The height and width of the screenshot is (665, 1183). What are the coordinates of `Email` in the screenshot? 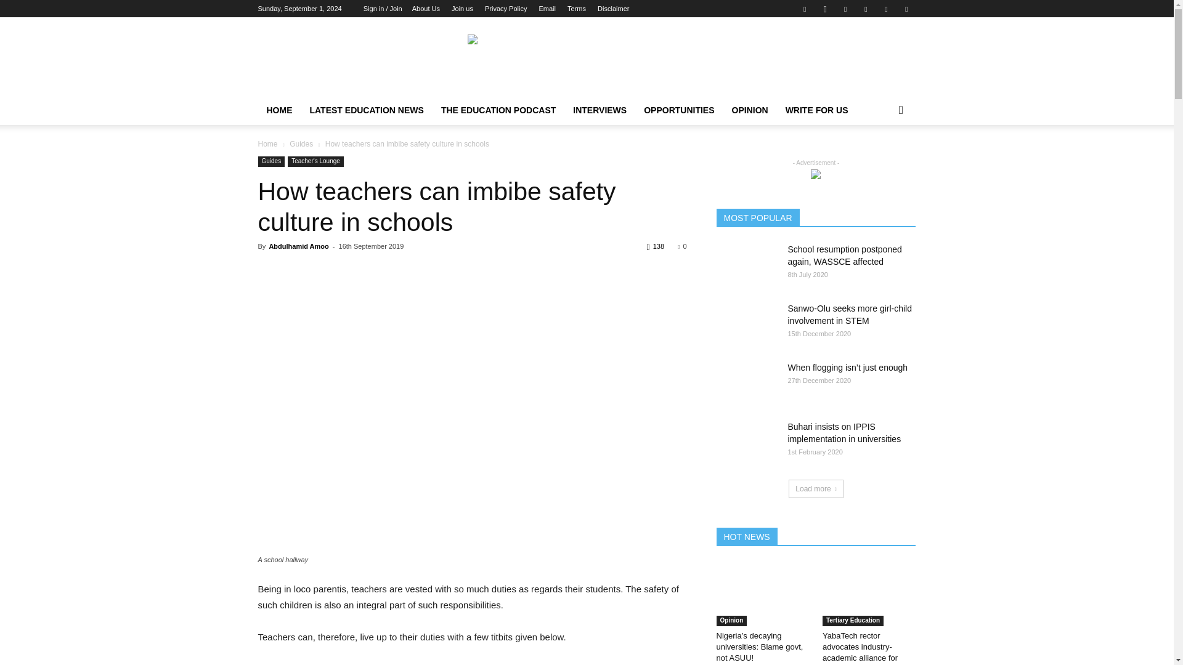 It's located at (547, 9).